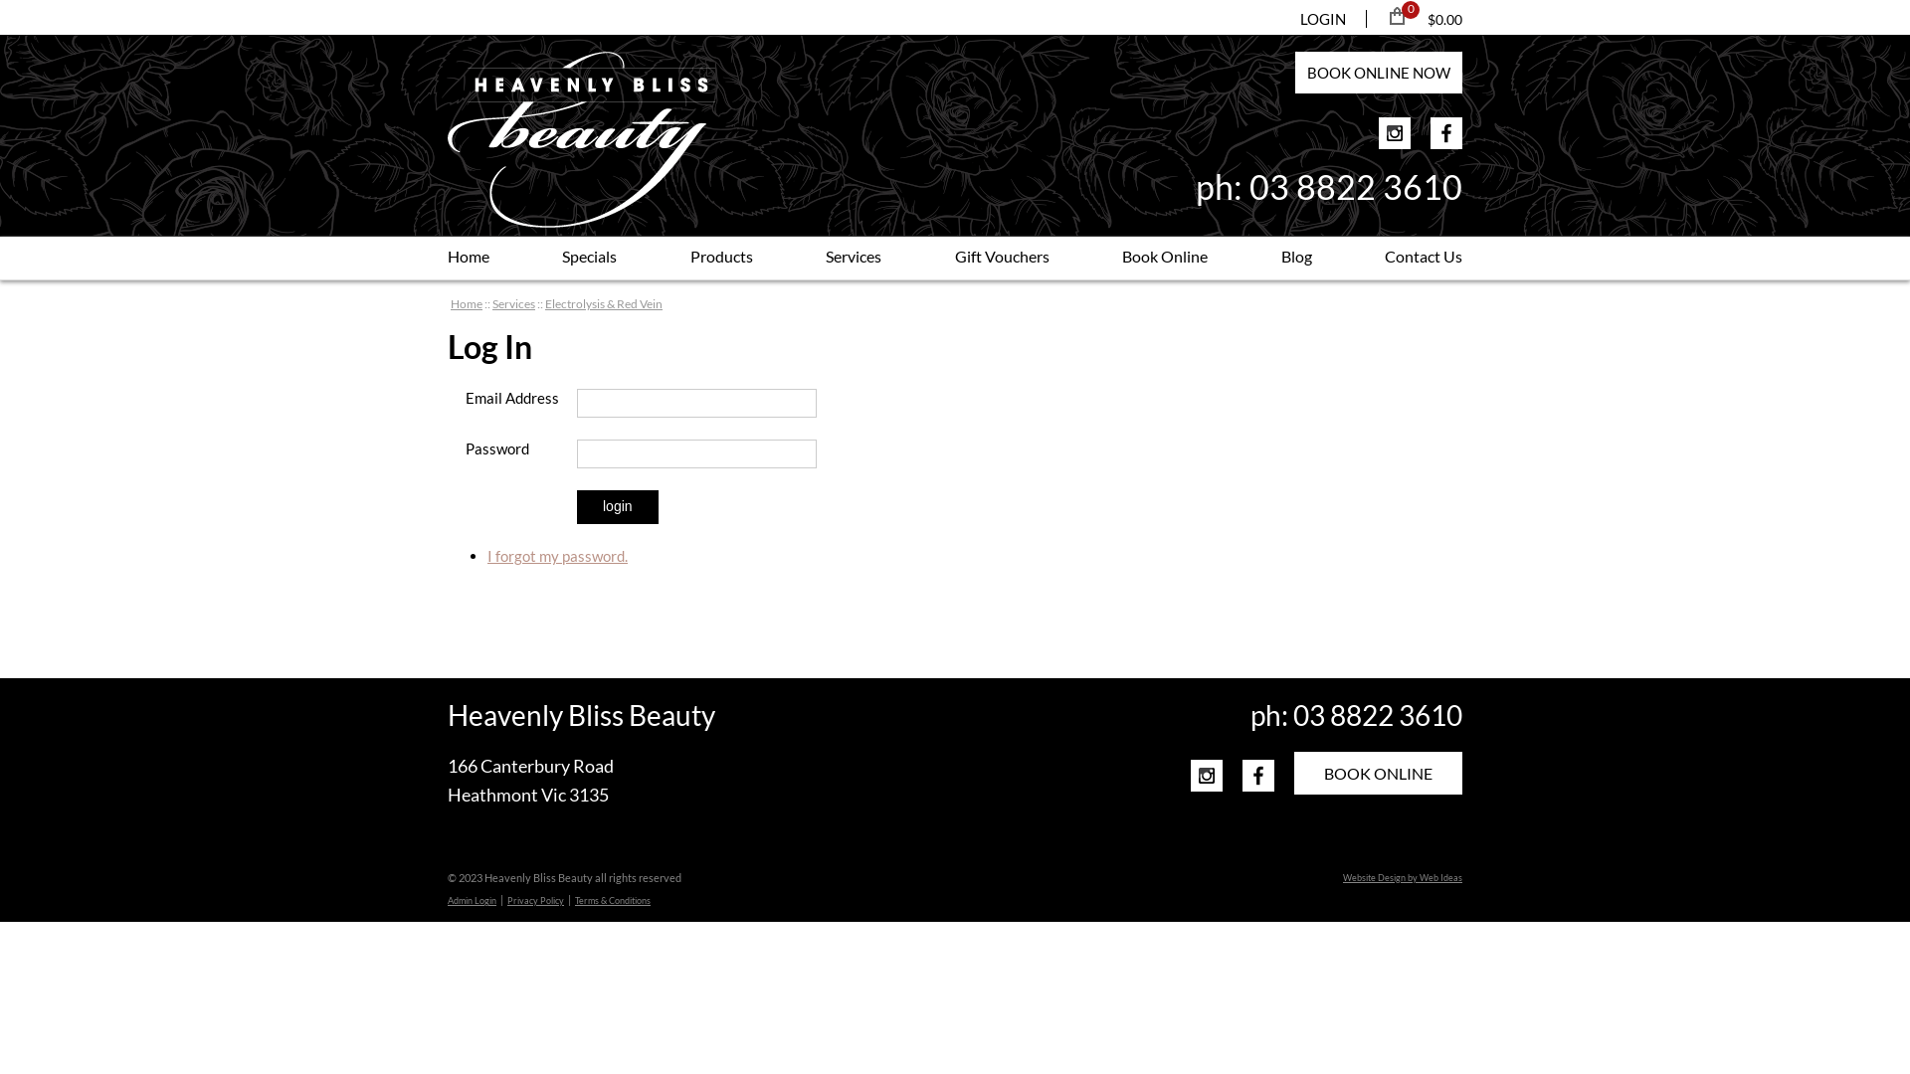 The height and width of the screenshot is (1074, 1910). What do you see at coordinates (535, 901) in the screenshot?
I see `Privacy Policy` at bounding box center [535, 901].